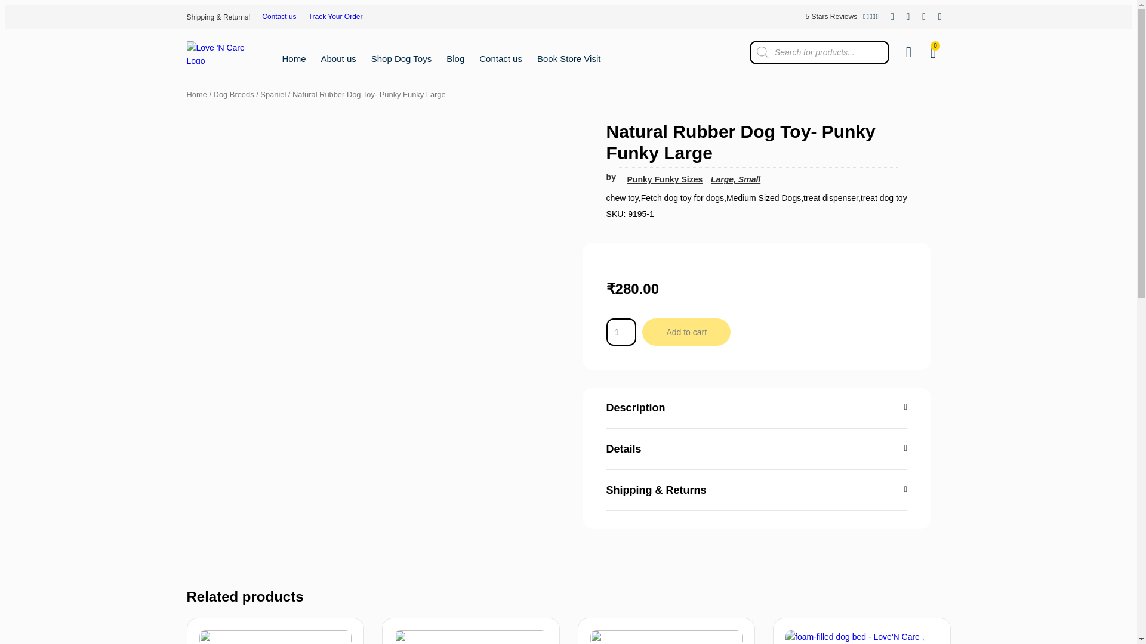 The width and height of the screenshot is (1146, 644). I want to click on About us, so click(621, 332).